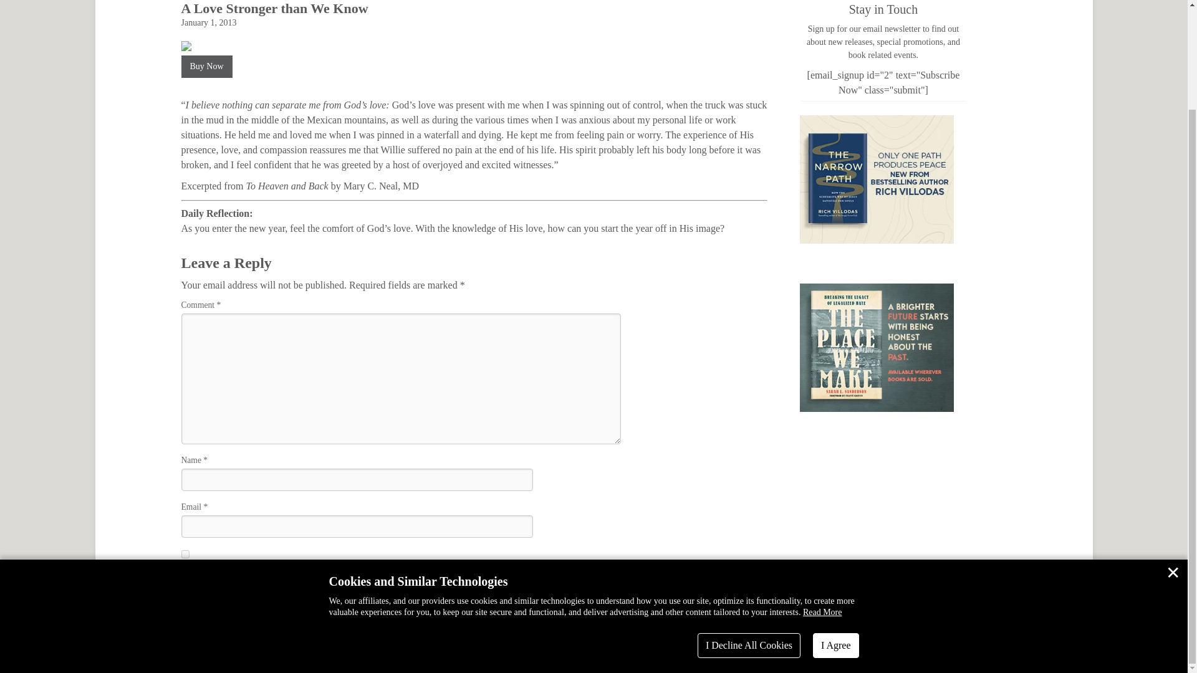 The width and height of the screenshot is (1197, 673). Describe the element at coordinates (274, 8) in the screenshot. I see `A Love Stronger than We Know` at that location.